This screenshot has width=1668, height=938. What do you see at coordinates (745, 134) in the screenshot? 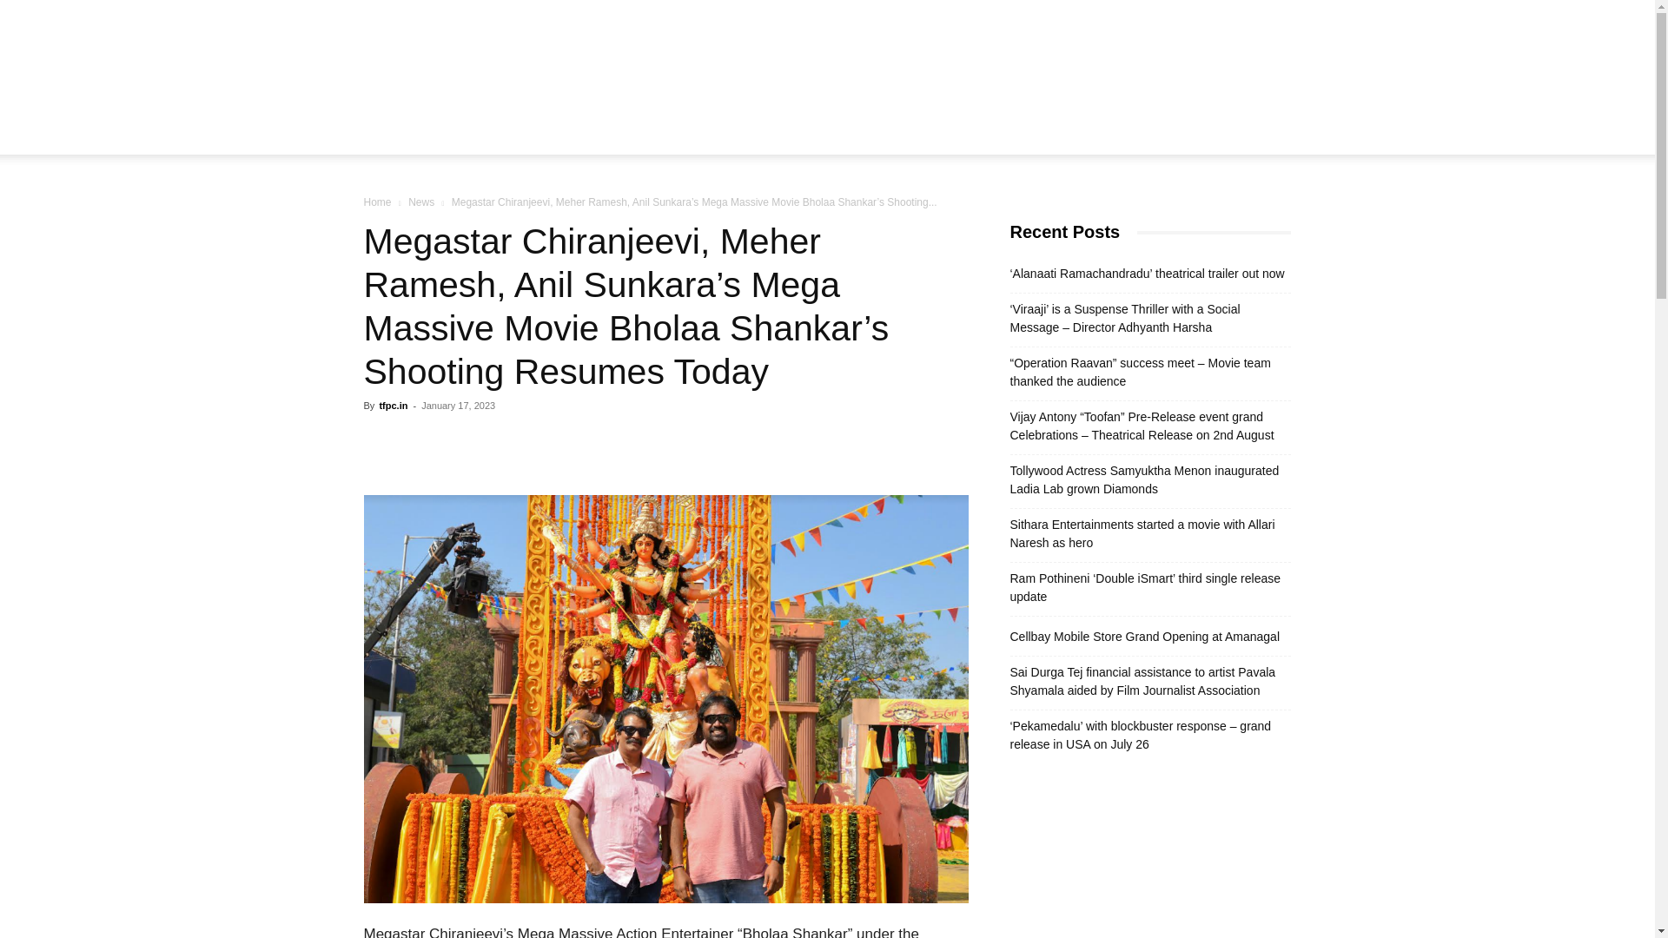
I see `PHOTOS` at bounding box center [745, 134].